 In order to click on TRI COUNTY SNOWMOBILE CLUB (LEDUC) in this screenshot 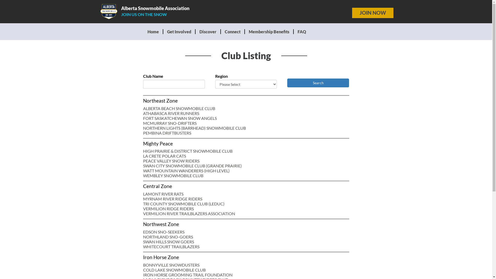, I will do `click(184, 204)`.